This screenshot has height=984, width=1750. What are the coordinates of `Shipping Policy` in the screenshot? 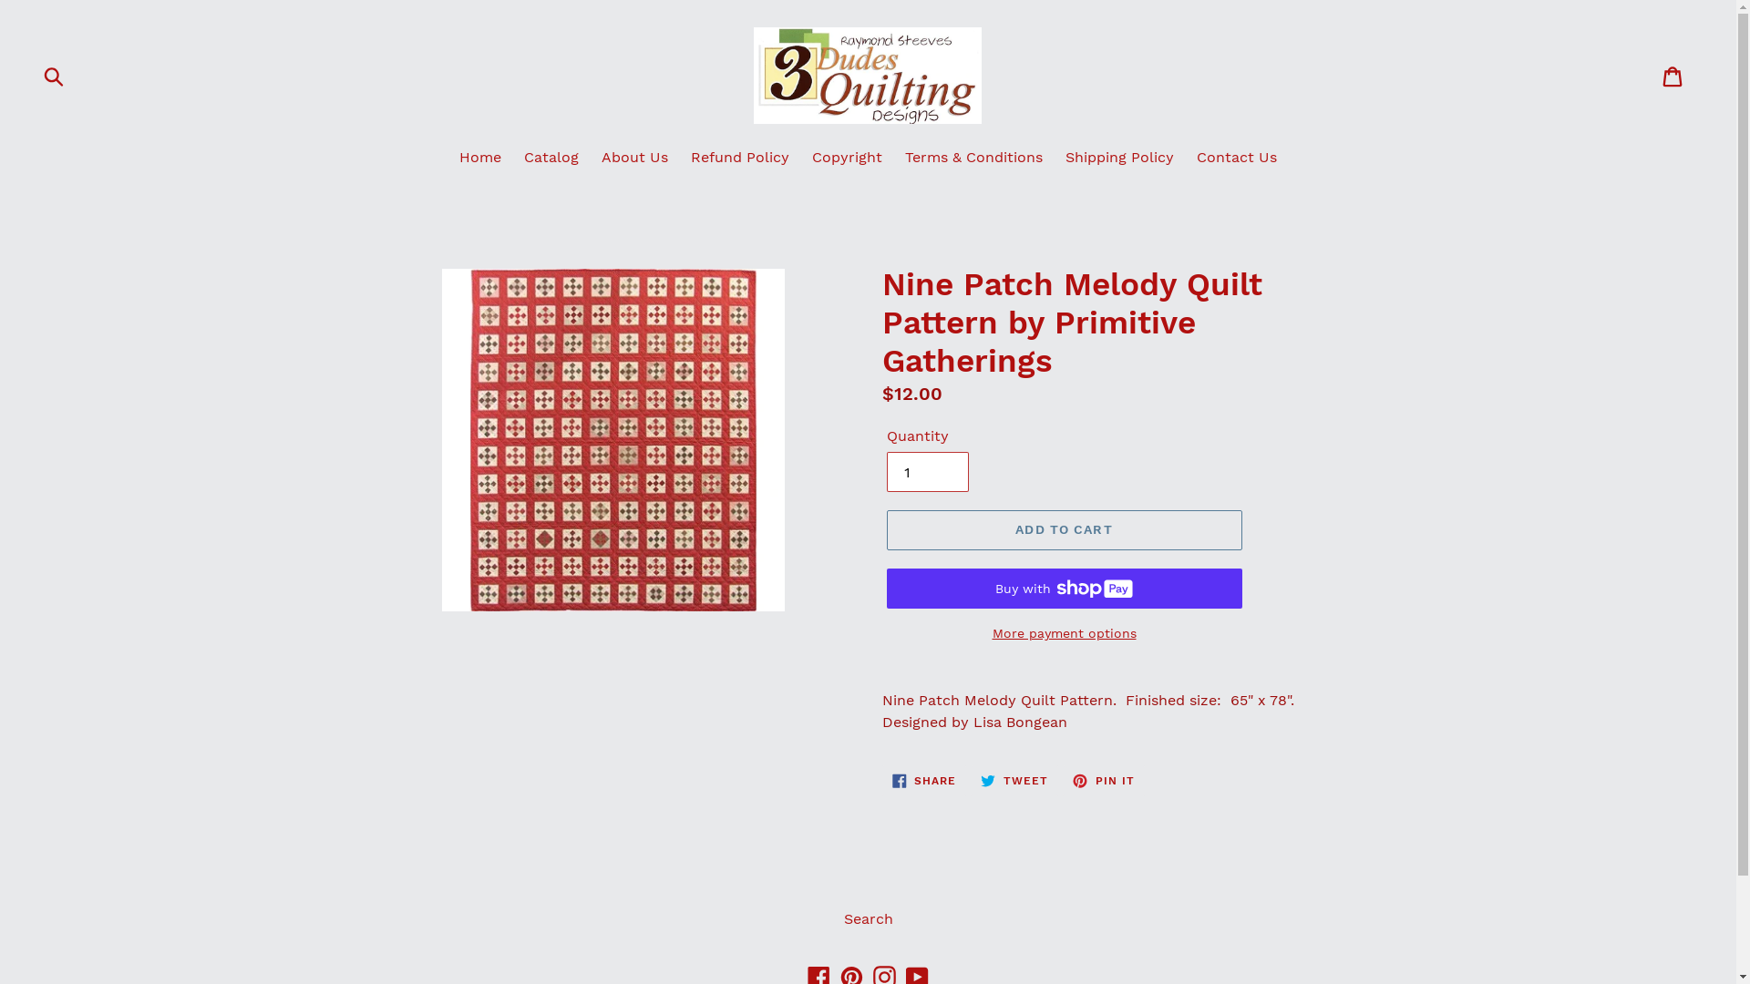 It's located at (1119, 159).